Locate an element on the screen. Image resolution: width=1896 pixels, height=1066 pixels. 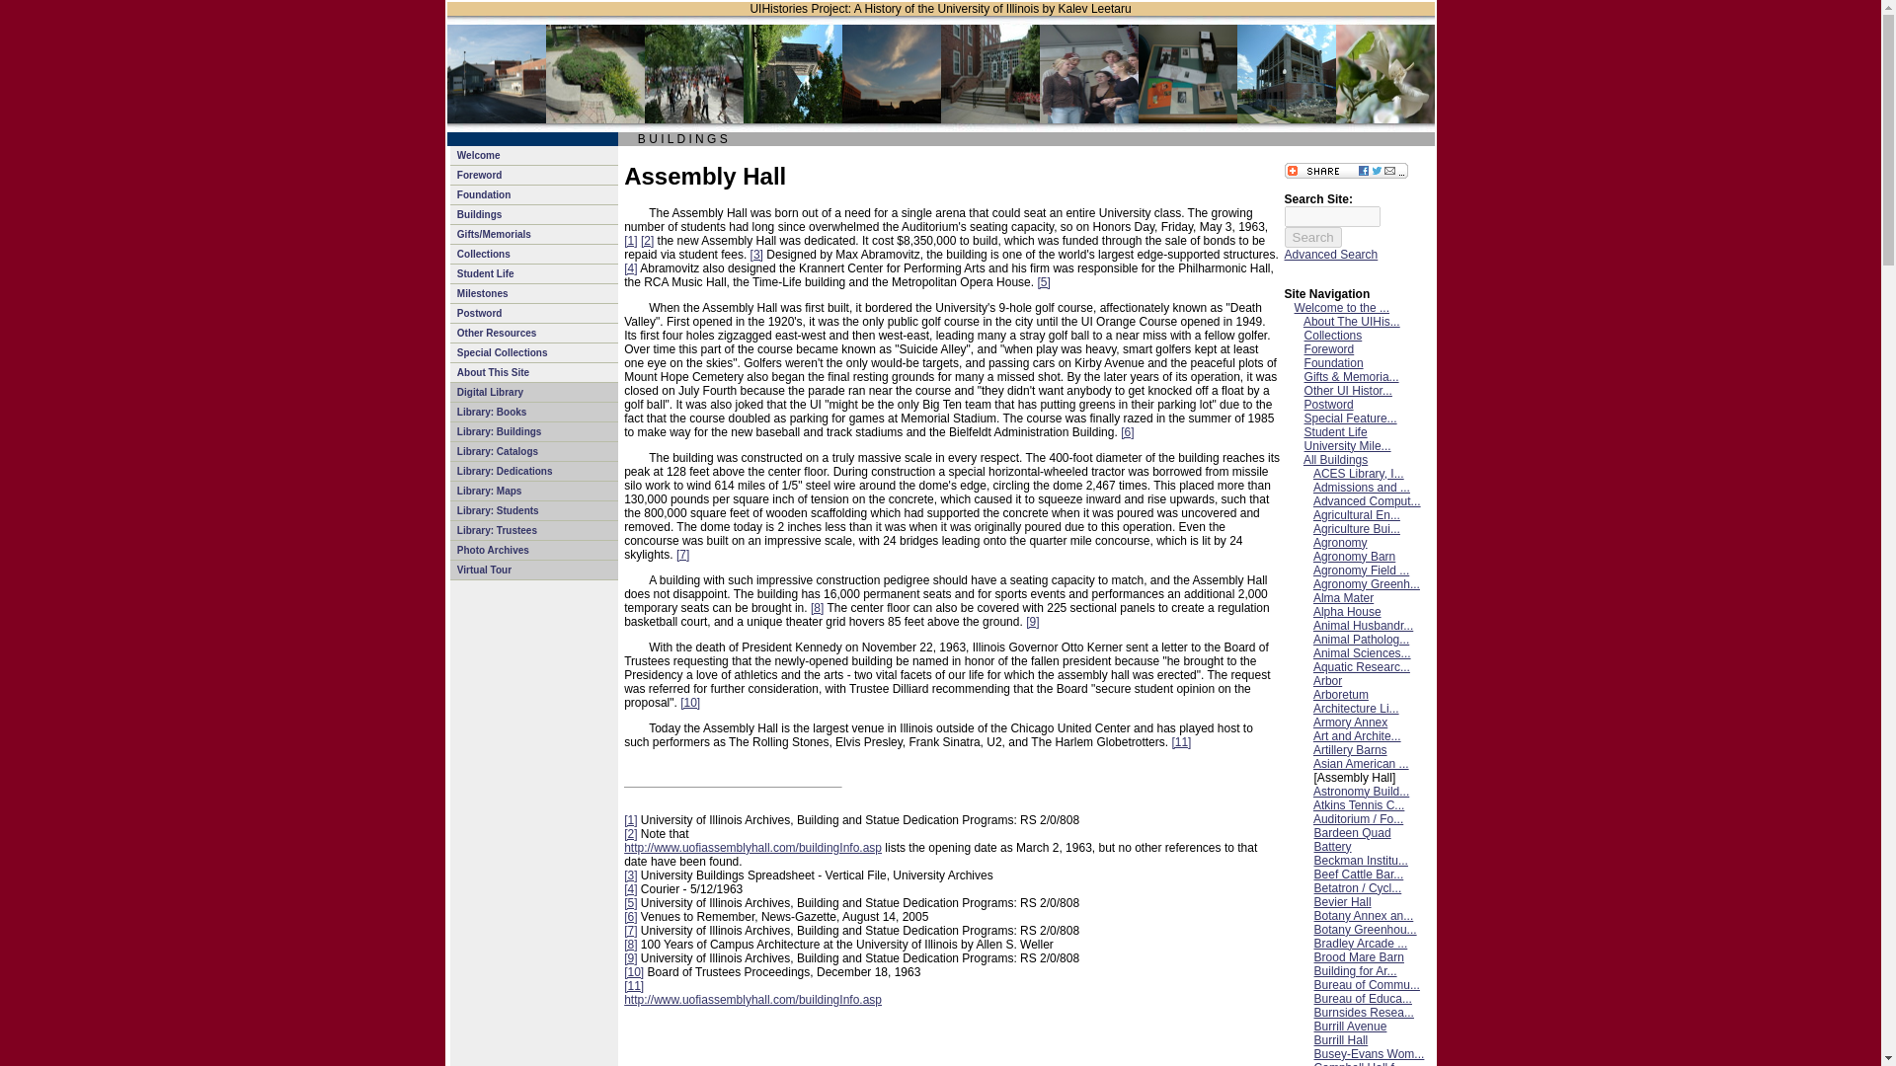
Library: Maps is located at coordinates (533, 492).